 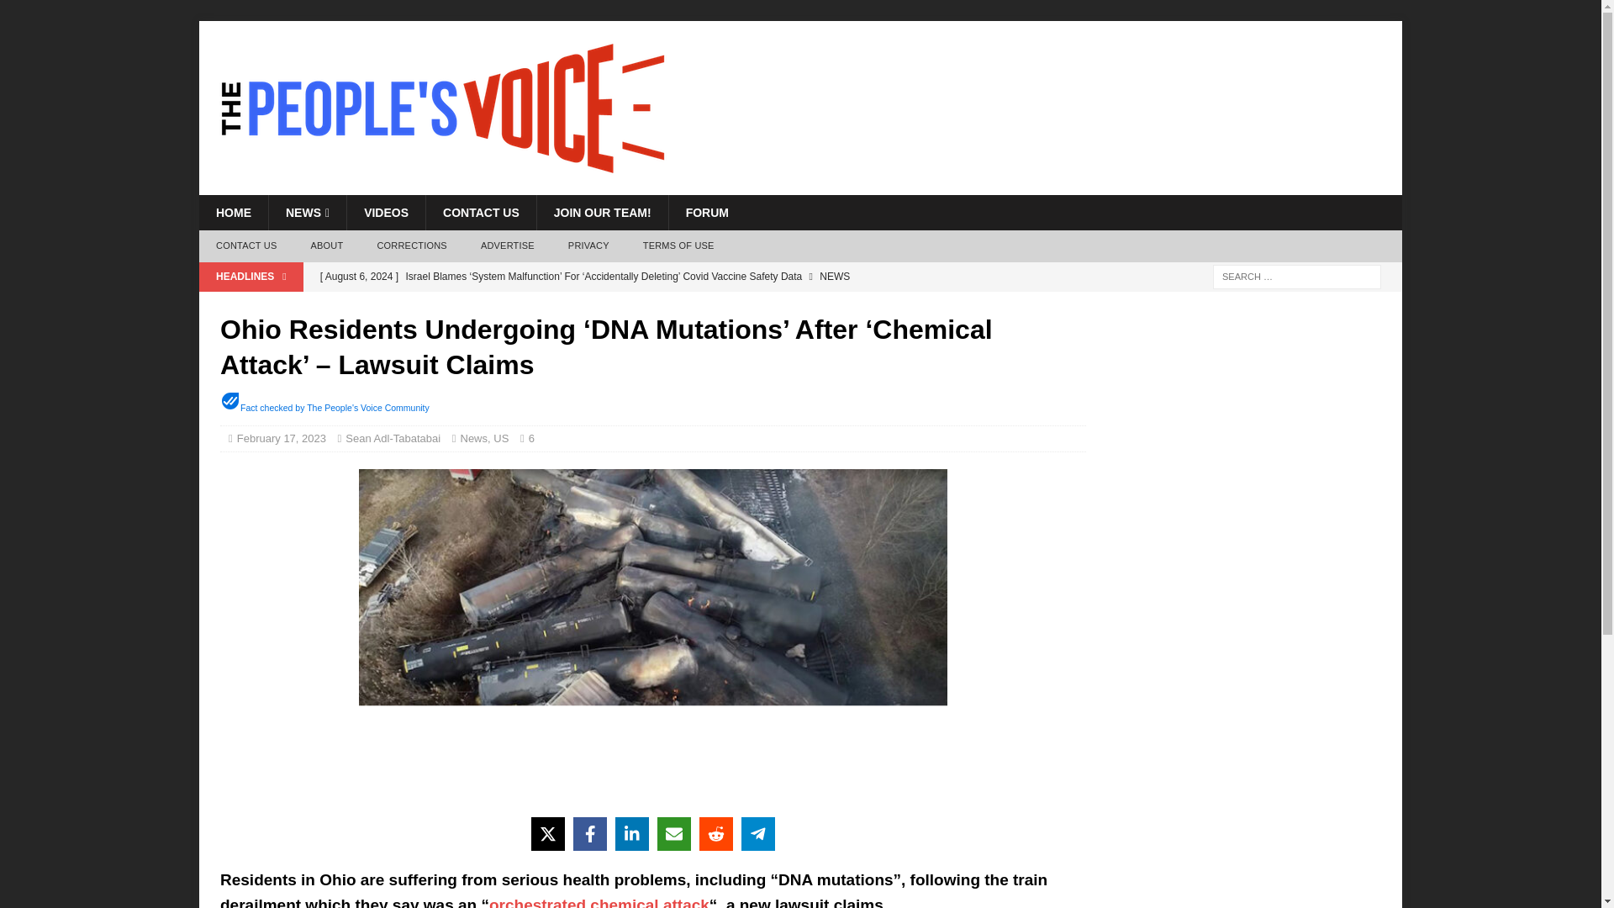 I want to click on February 17, 2023, so click(x=281, y=439).